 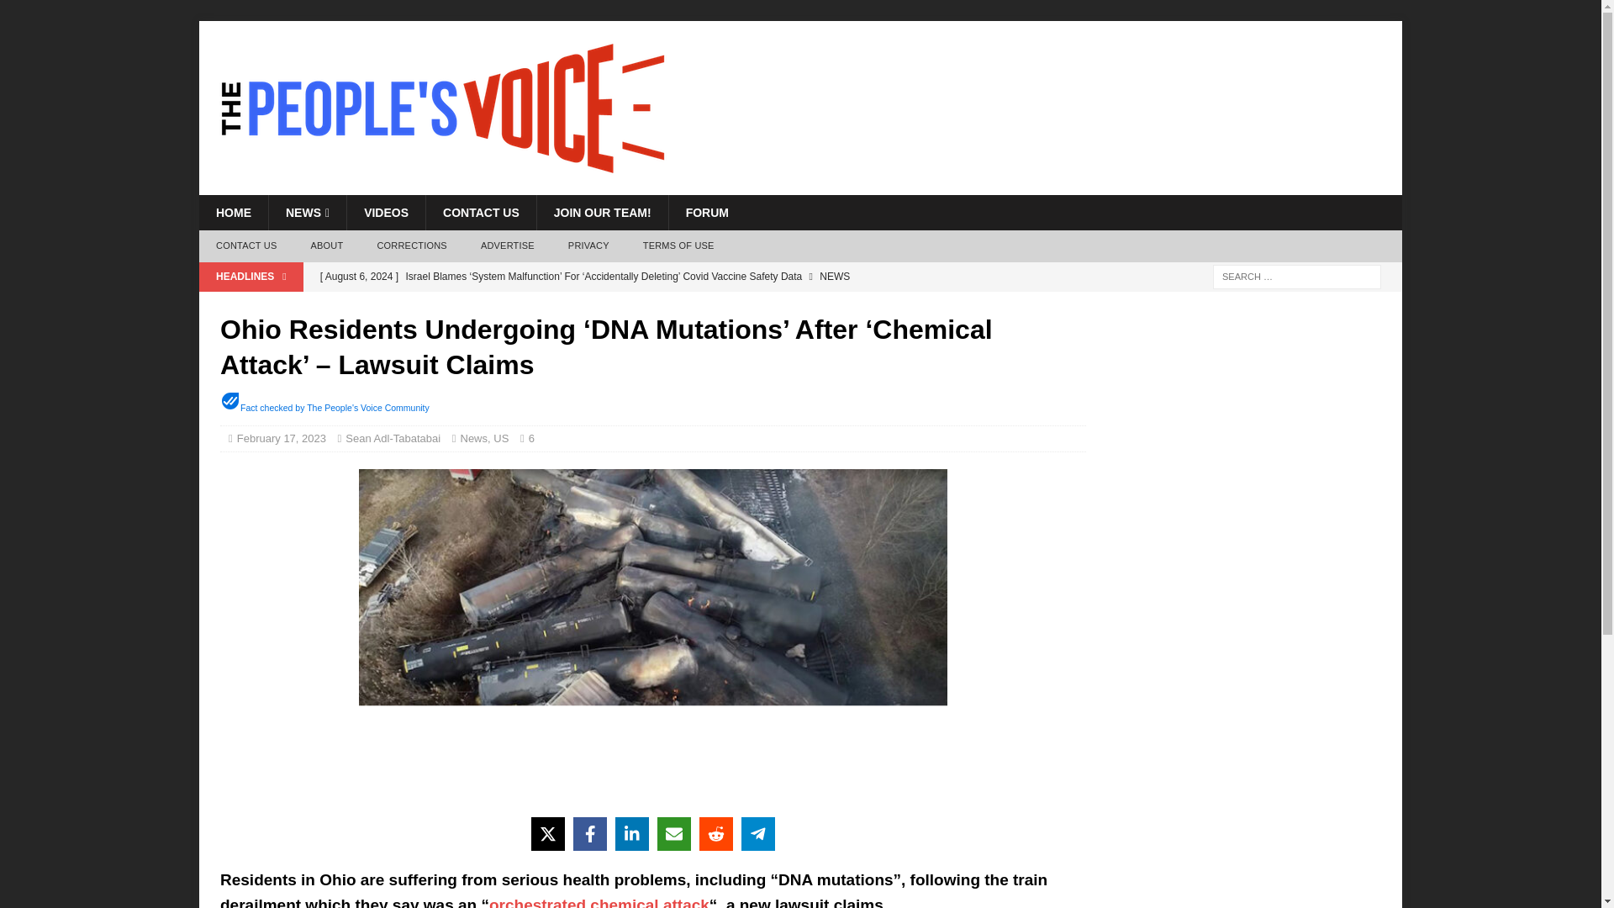 I want to click on February 17, 2023, so click(x=281, y=439).